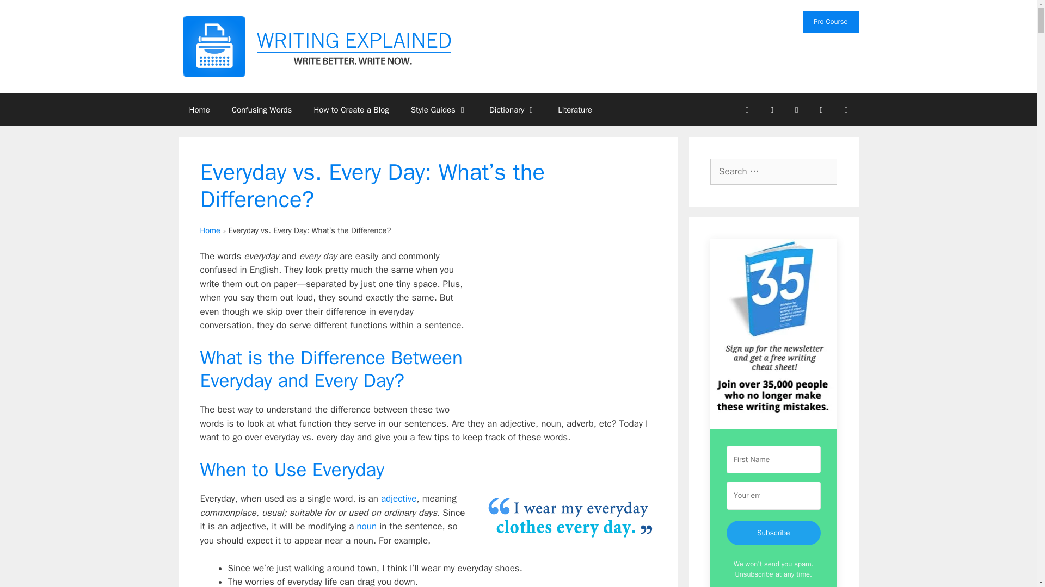 The height and width of the screenshot is (587, 1045). I want to click on Search for:, so click(773, 172).